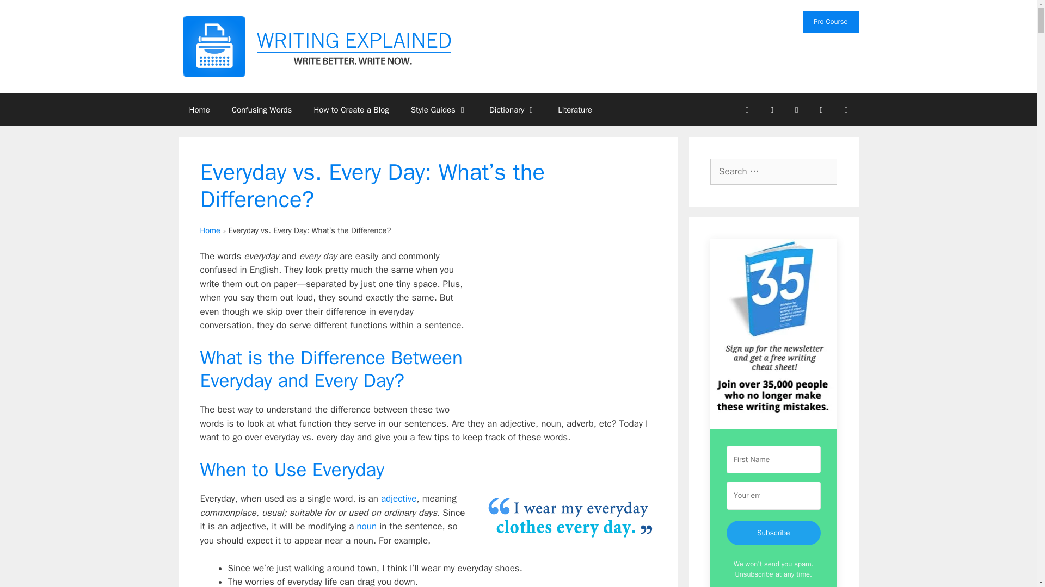 The height and width of the screenshot is (587, 1045). I want to click on Search for:, so click(773, 172).